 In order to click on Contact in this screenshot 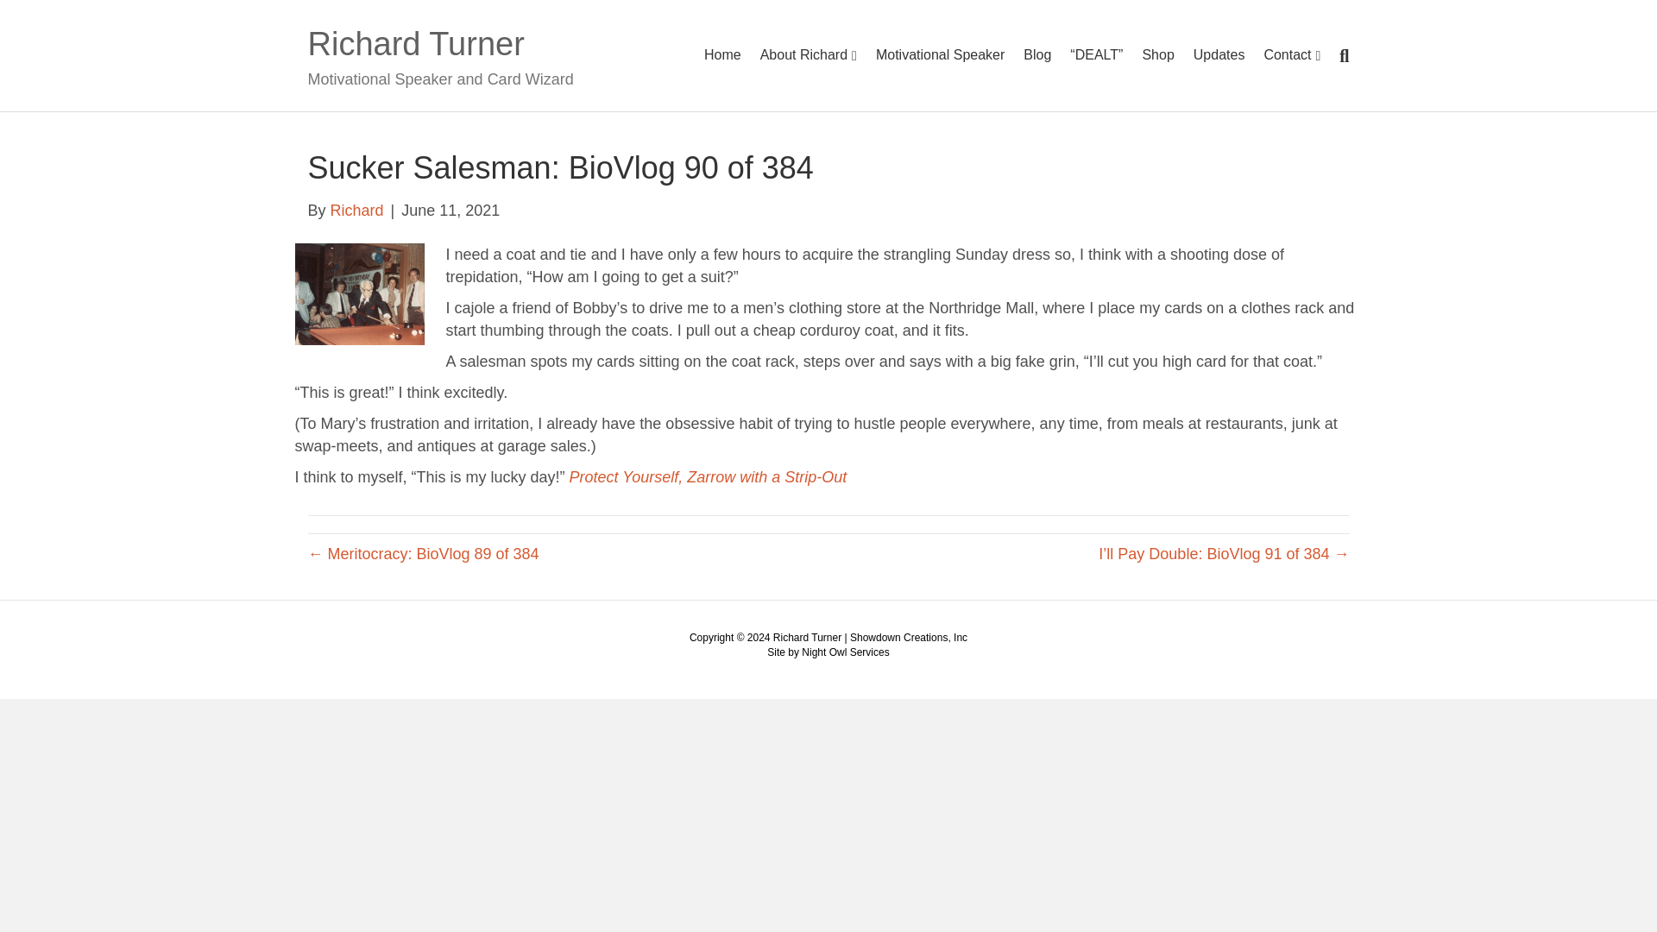, I will do `click(1292, 55)`.